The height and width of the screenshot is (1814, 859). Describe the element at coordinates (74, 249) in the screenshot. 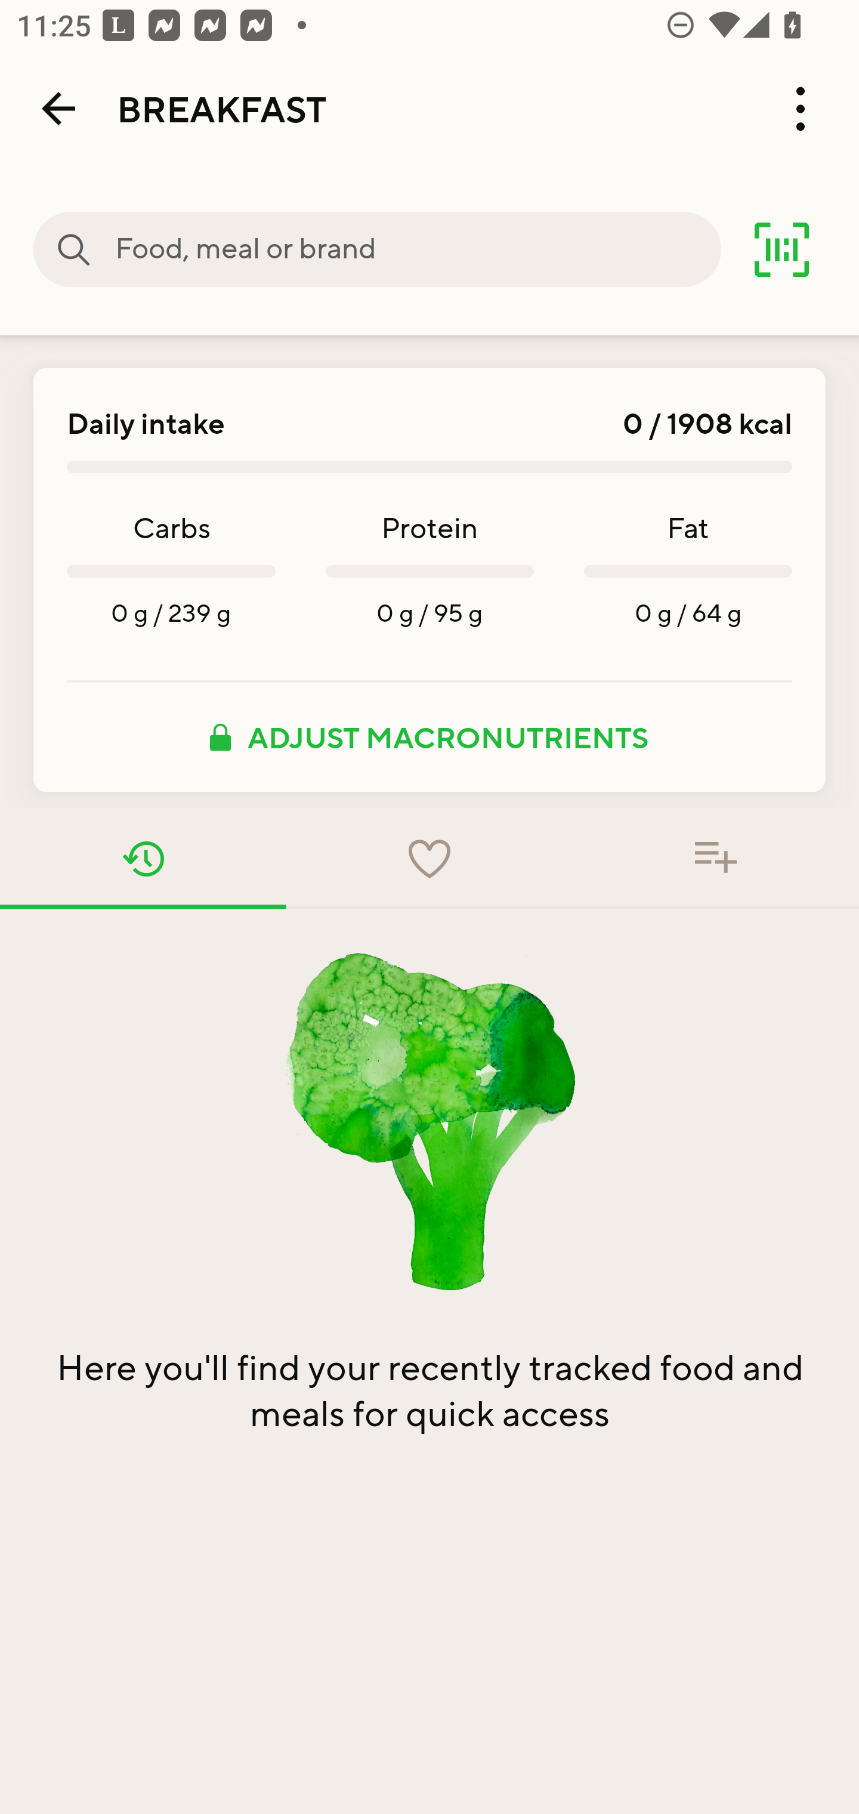

I see `Food, meal or brand` at that location.